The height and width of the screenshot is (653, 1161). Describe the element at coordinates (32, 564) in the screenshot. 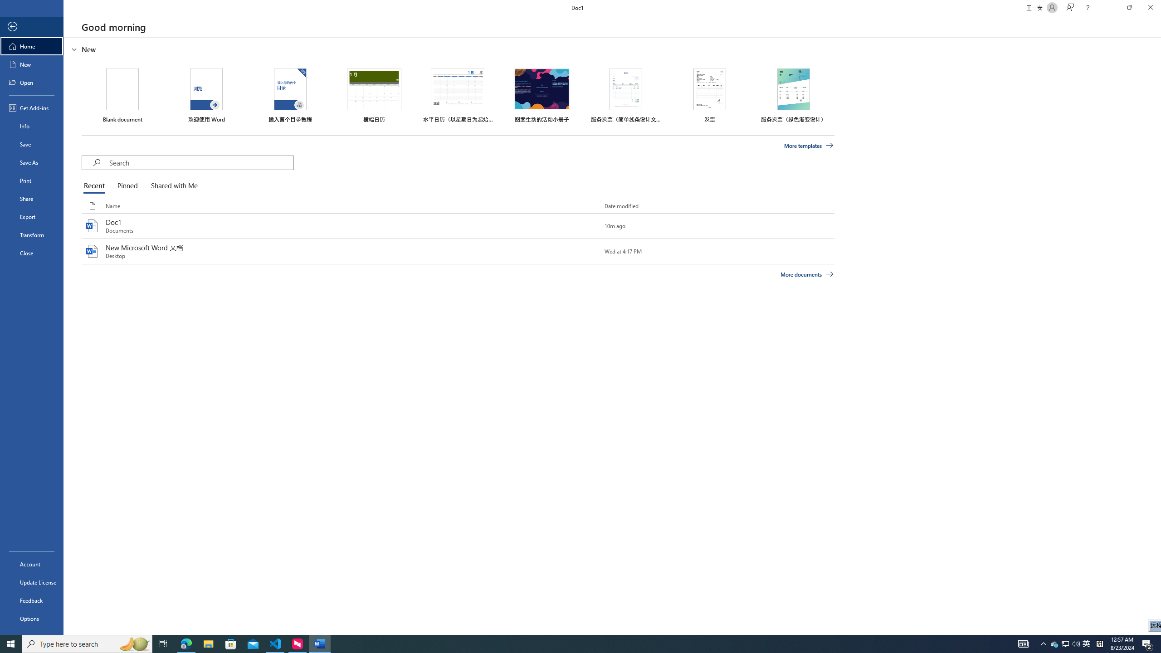

I see `Account` at that location.